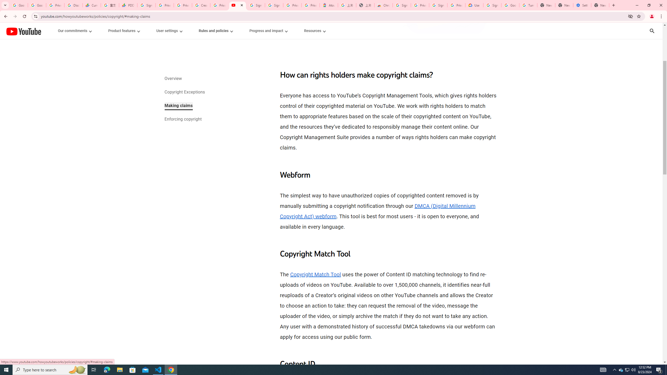 This screenshot has width=667, height=375. What do you see at coordinates (54, 31) in the screenshot?
I see `JUMP TO CONTENT` at bounding box center [54, 31].